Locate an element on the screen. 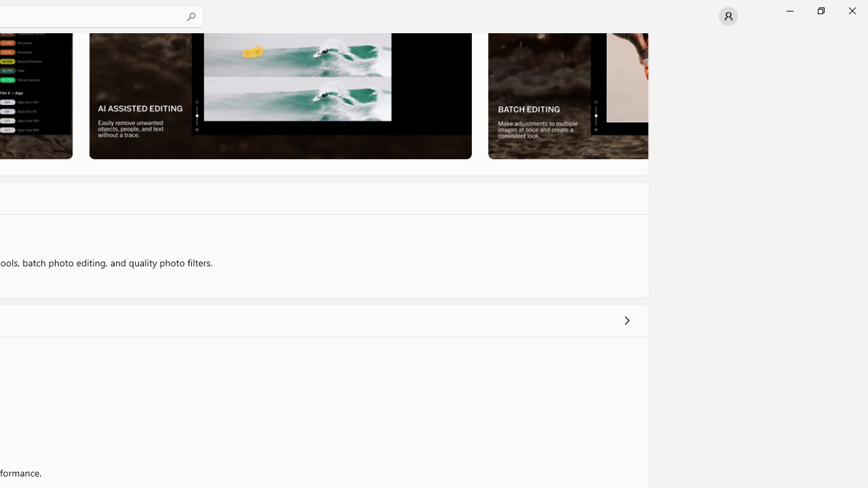 This screenshot has height=488, width=868. Show all ratings and reviews is located at coordinates (627, 320).